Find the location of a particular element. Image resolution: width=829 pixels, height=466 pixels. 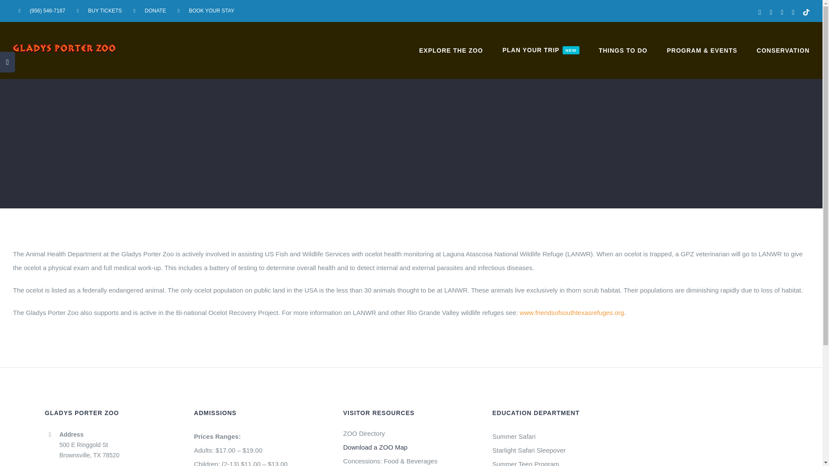

BUY TICKETS is located at coordinates (771, 12).